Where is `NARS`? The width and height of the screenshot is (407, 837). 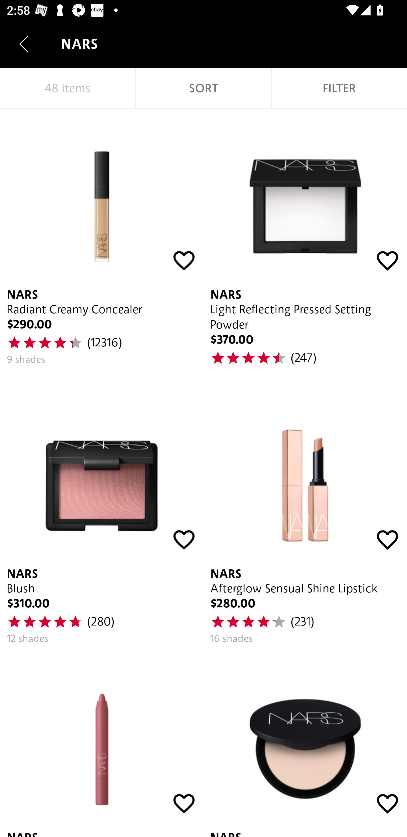 NARS is located at coordinates (102, 744).